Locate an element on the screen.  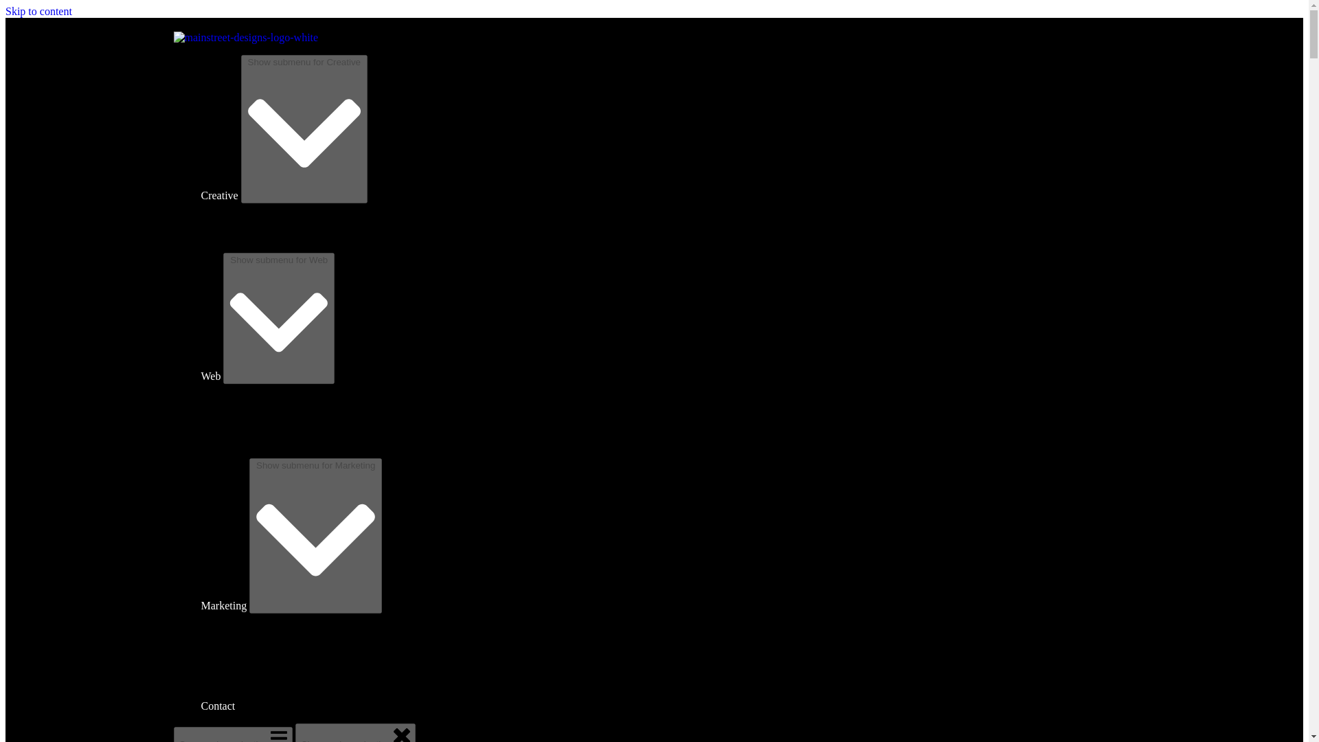
Web is located at coordinates (210, 376).